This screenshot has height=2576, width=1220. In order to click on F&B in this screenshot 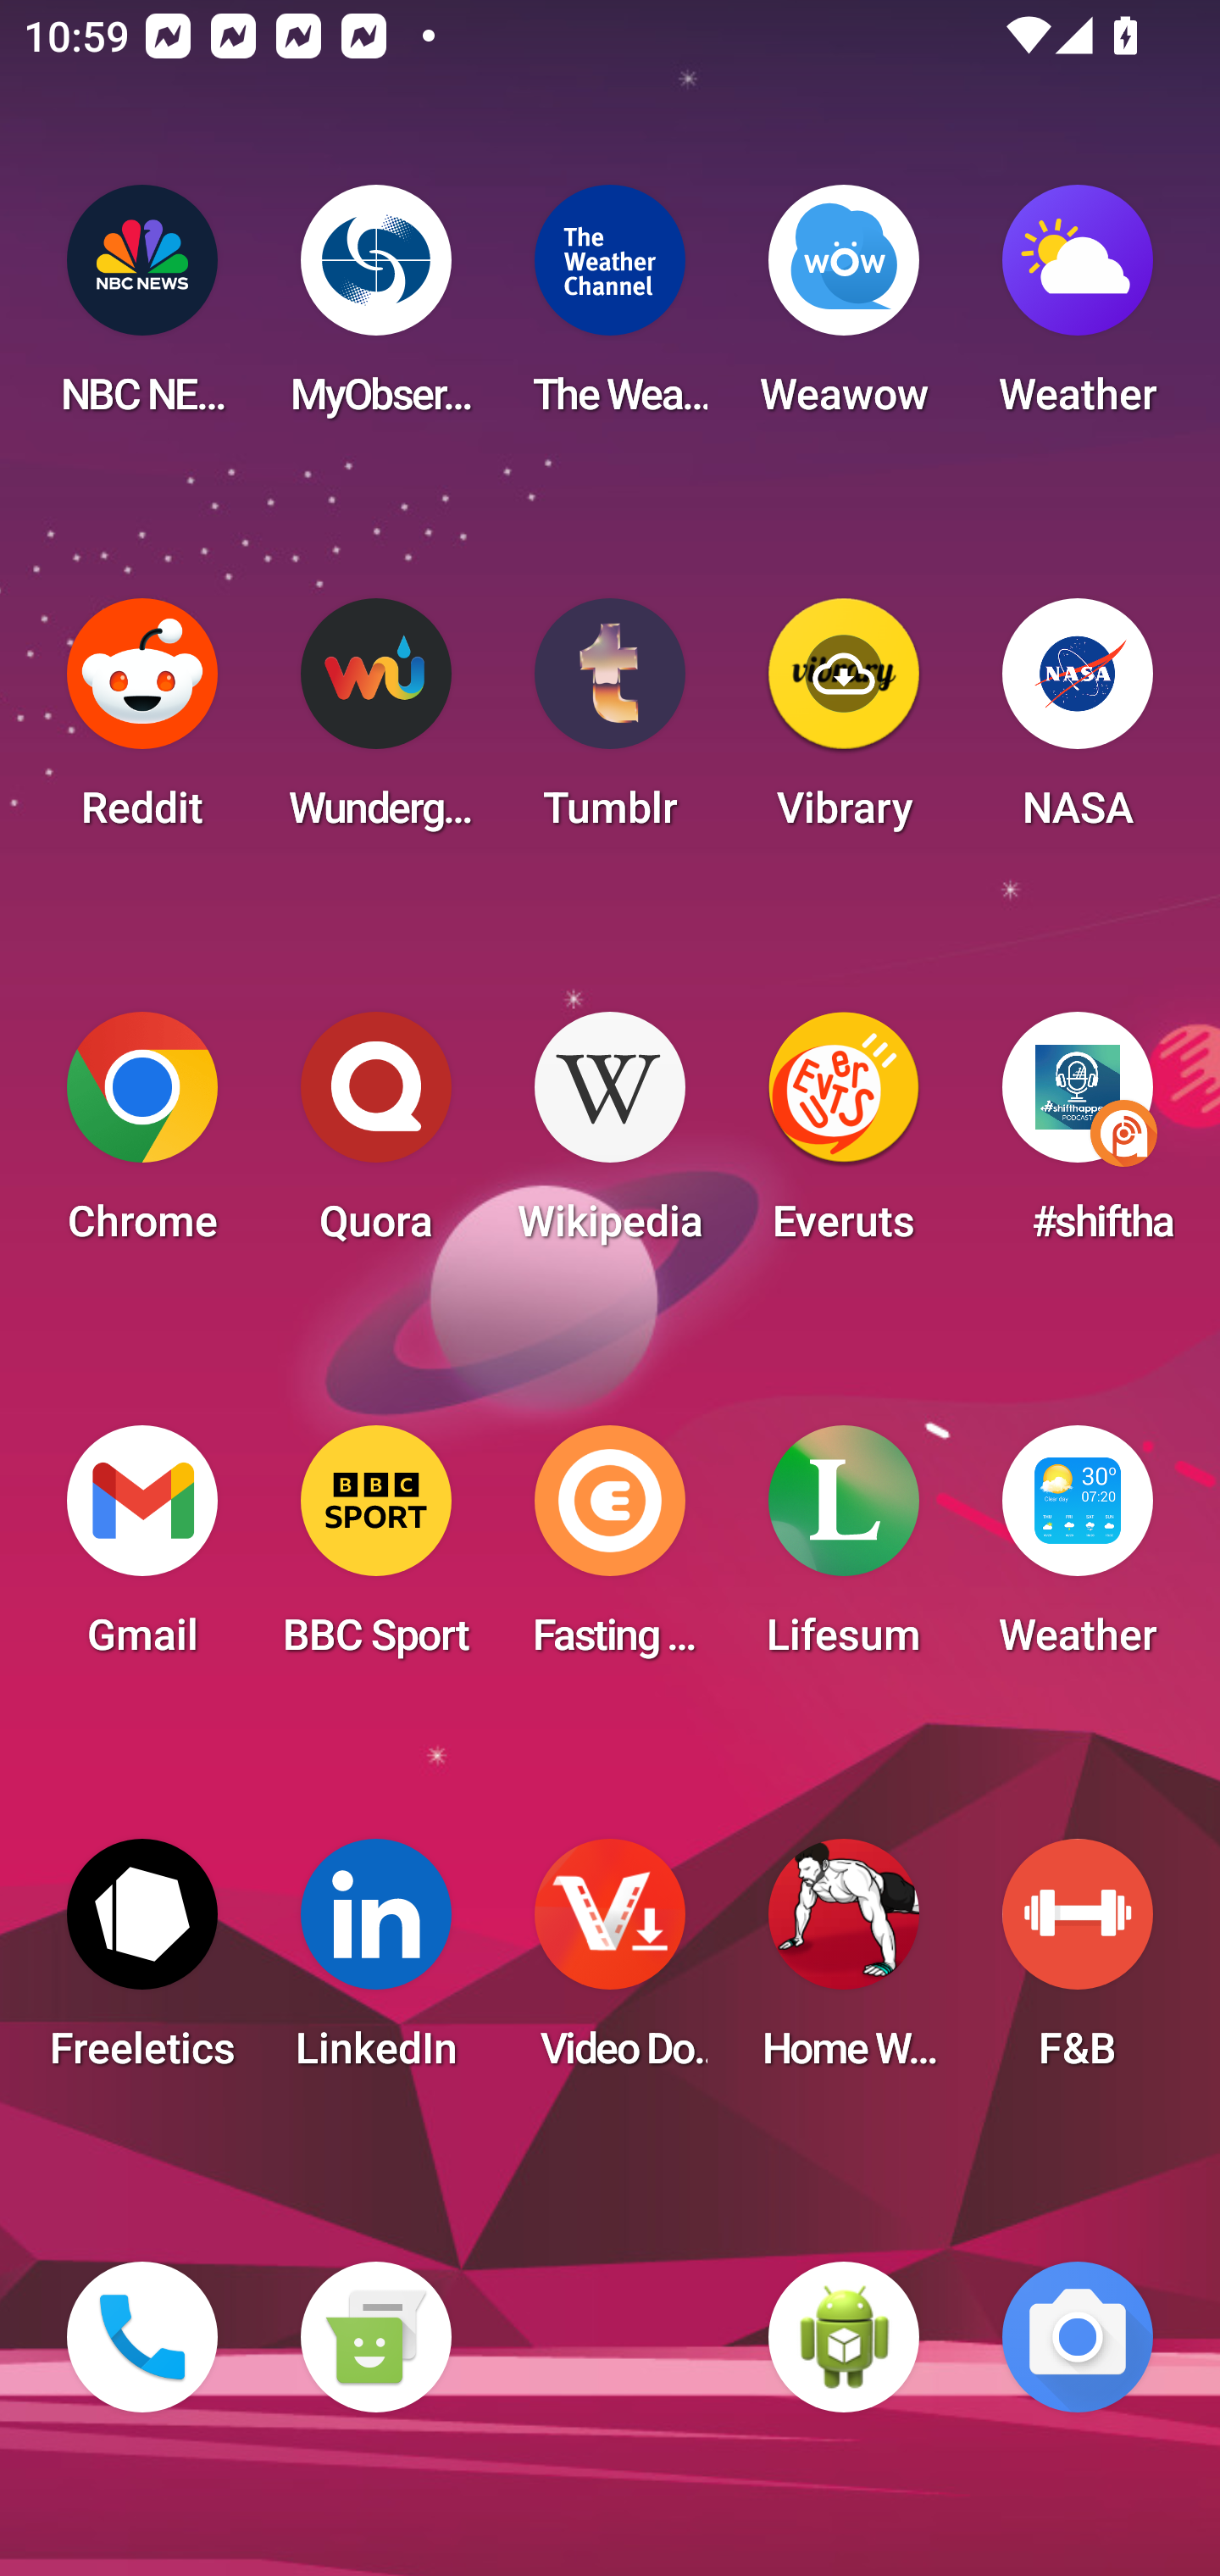, I will do `click(1078, 1964)`.